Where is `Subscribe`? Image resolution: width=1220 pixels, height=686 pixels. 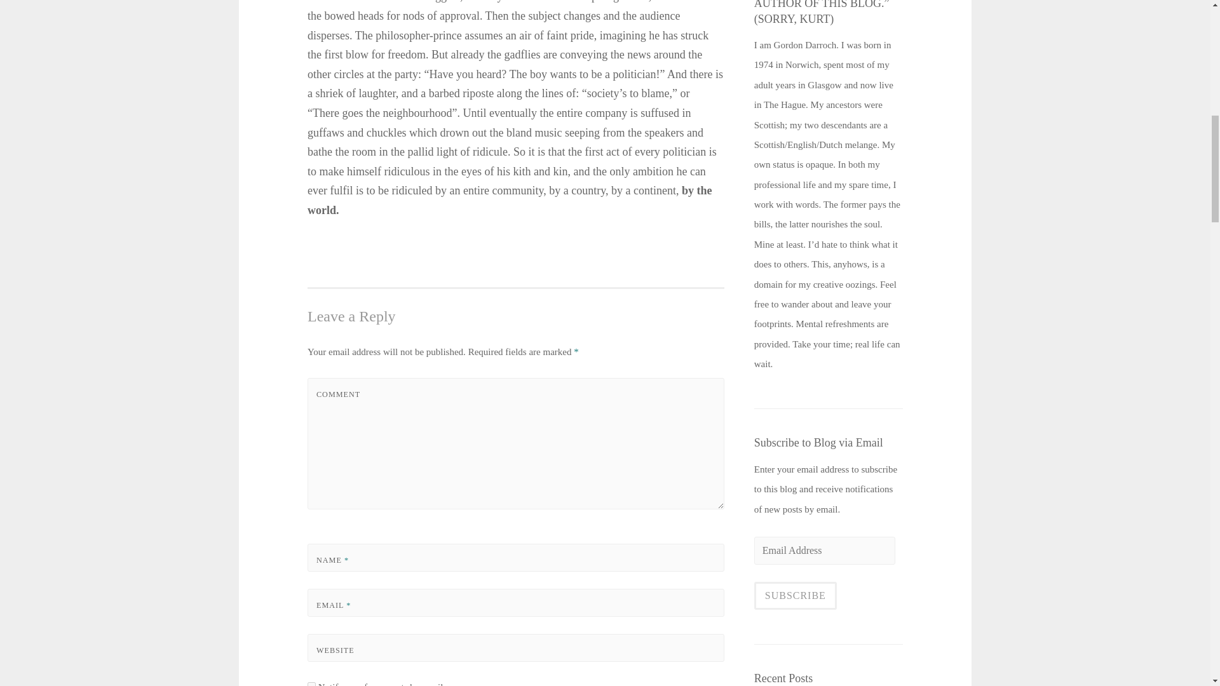 Subscribe is located at coordinates (796, 596).